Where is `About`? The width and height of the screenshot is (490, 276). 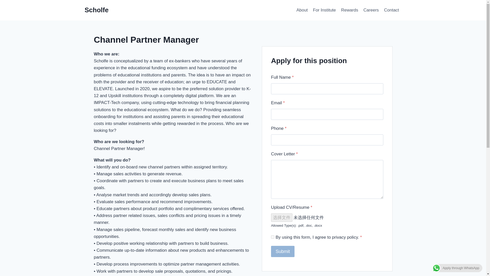
About is located at coordinates (302, 10).